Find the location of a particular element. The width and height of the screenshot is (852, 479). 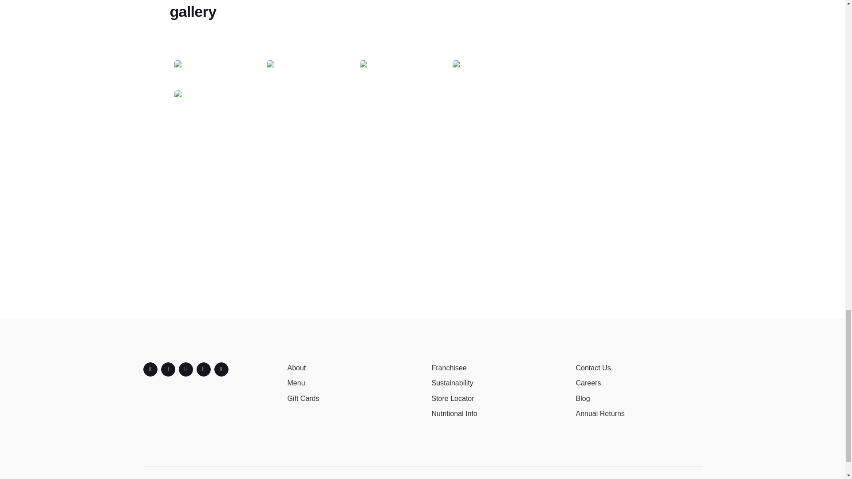

Menu is located at coordinates (296, 383).